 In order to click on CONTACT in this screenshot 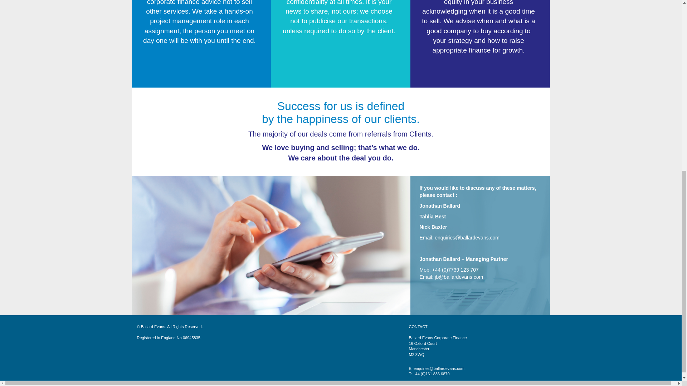, I will do `click(418, 327)`.